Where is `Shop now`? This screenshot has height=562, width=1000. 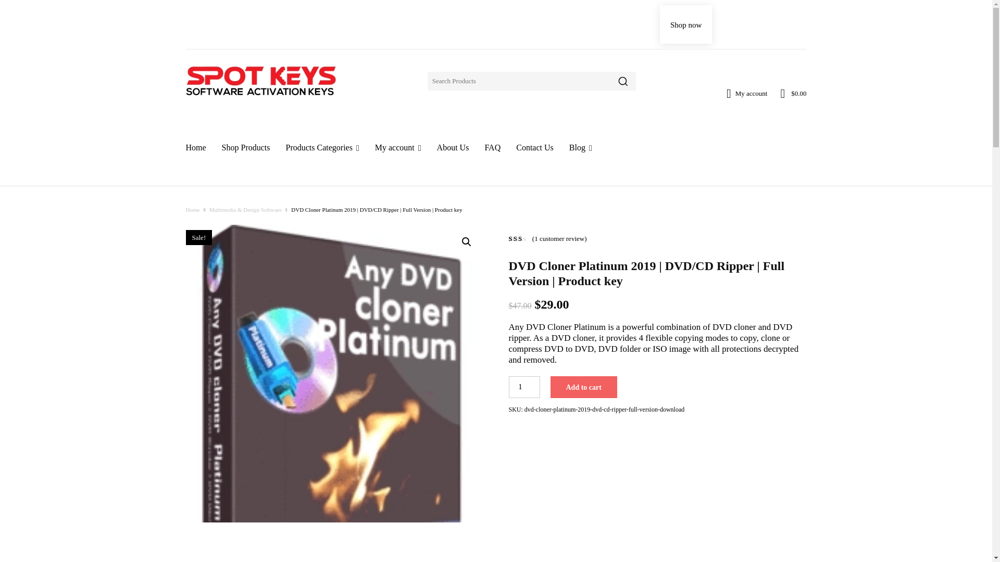
Shop now is located at coordinates (686, 24).